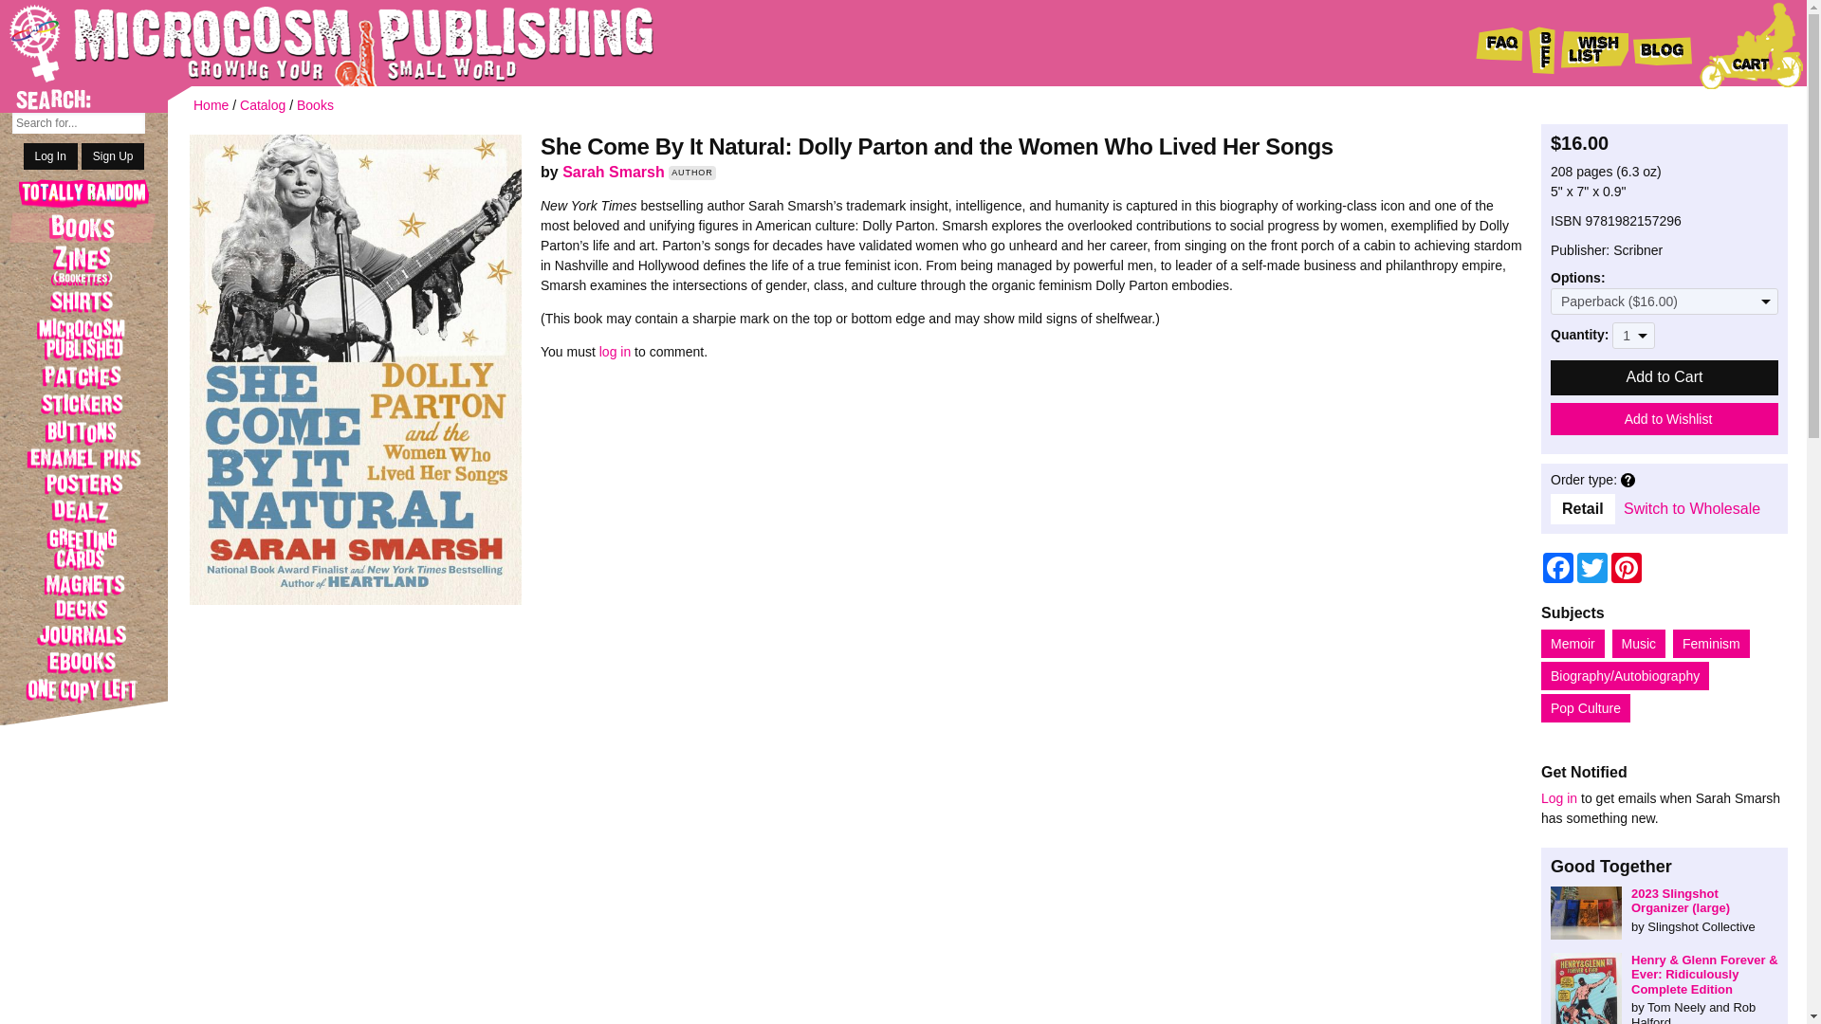 This screenshot has width=1821, height=1024. Describe the element at coordinates (1665, 419) in the screenshot. I see `Add to Wishlist` at that location.